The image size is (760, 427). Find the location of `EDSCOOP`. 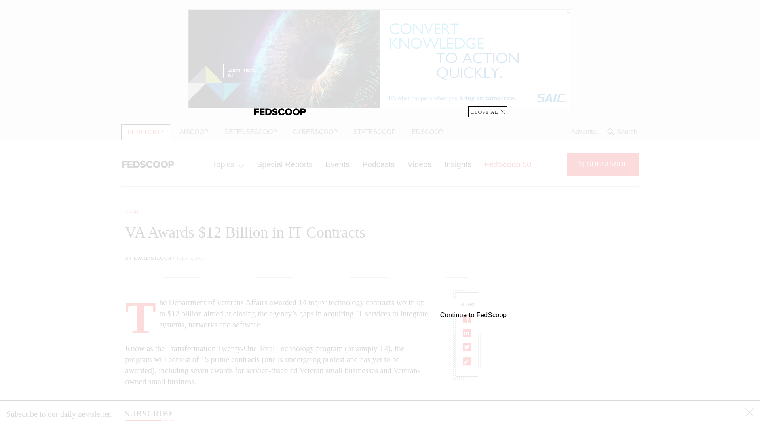

EDSCOOP is located at coordinates (427, 132).